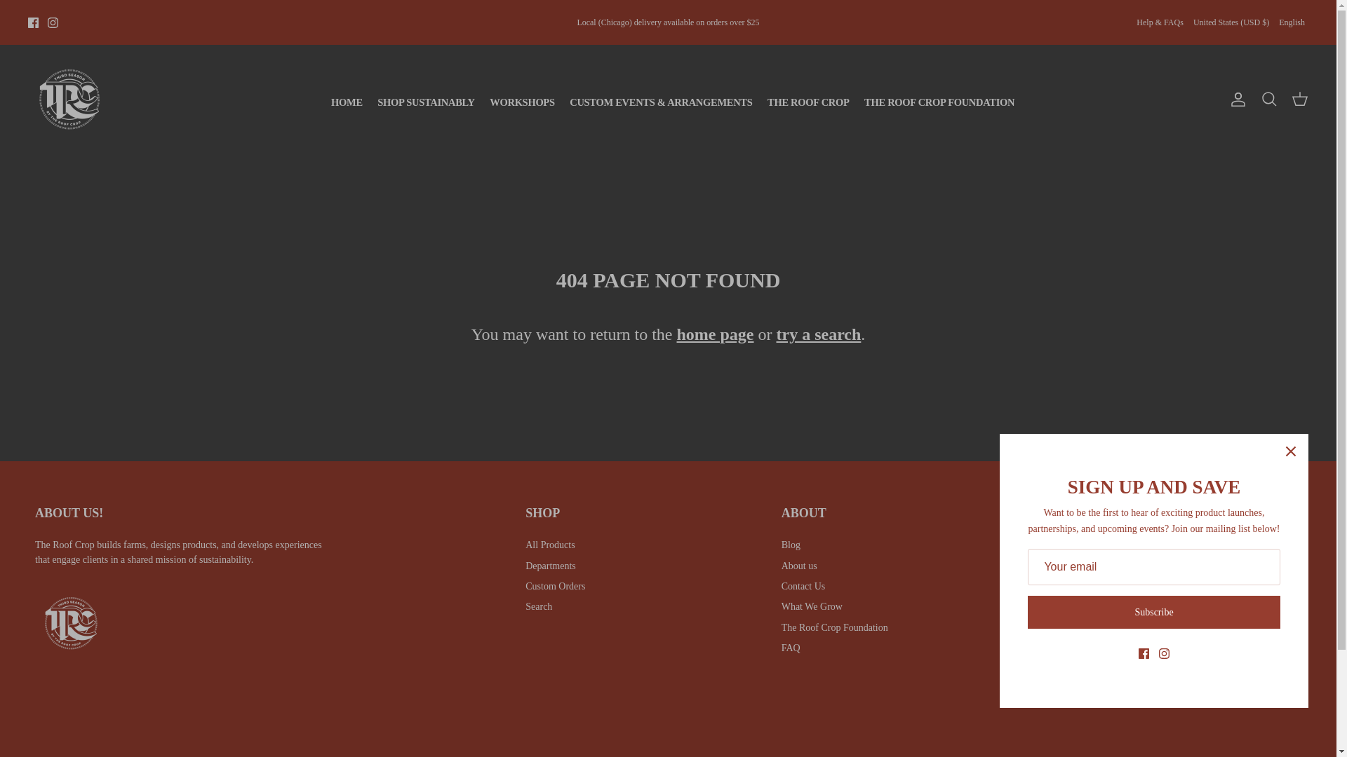 This screenshot has width=1347, height=757. I want to click on WORKSHOPS, so click(515, 98).